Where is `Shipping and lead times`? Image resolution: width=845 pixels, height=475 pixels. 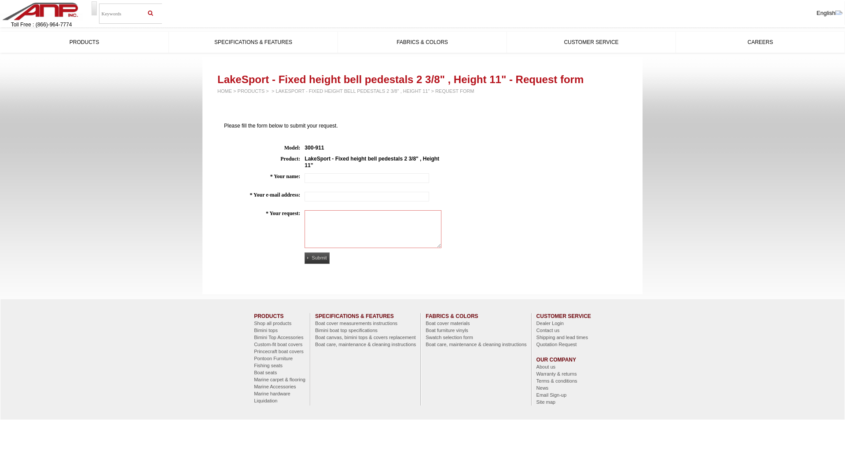 Shipping and lead times is located at coordinates (564, 337).